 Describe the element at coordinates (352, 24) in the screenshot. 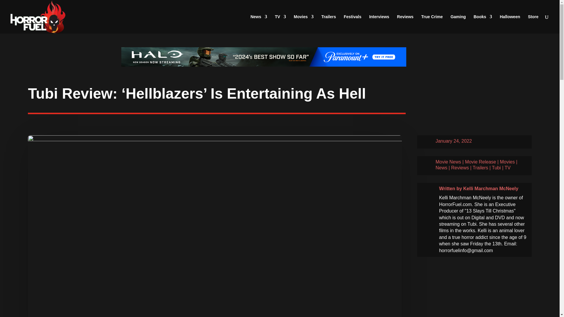

I see `Festivals` at that location.